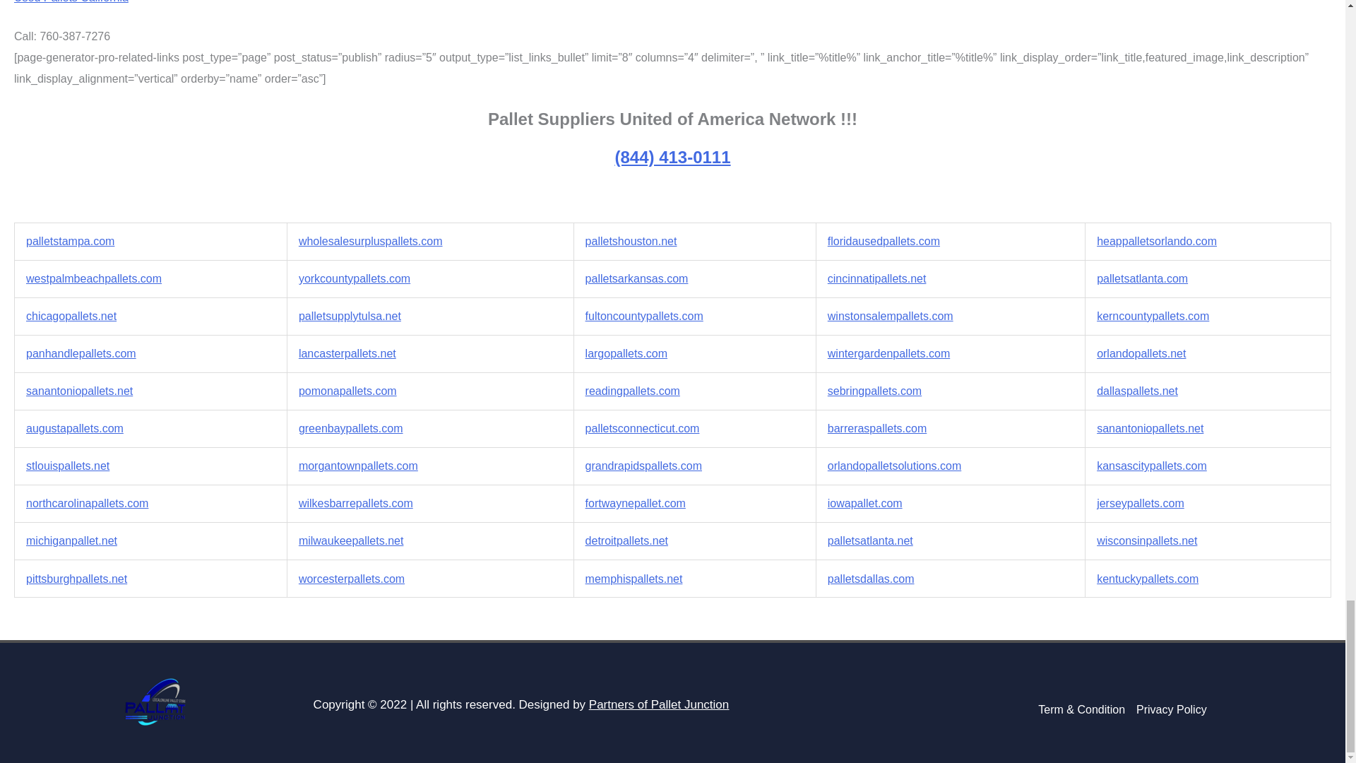 This screenshot has height=763, width=1356. I want to click on wintergardenpallets.com, so click(888, 353).